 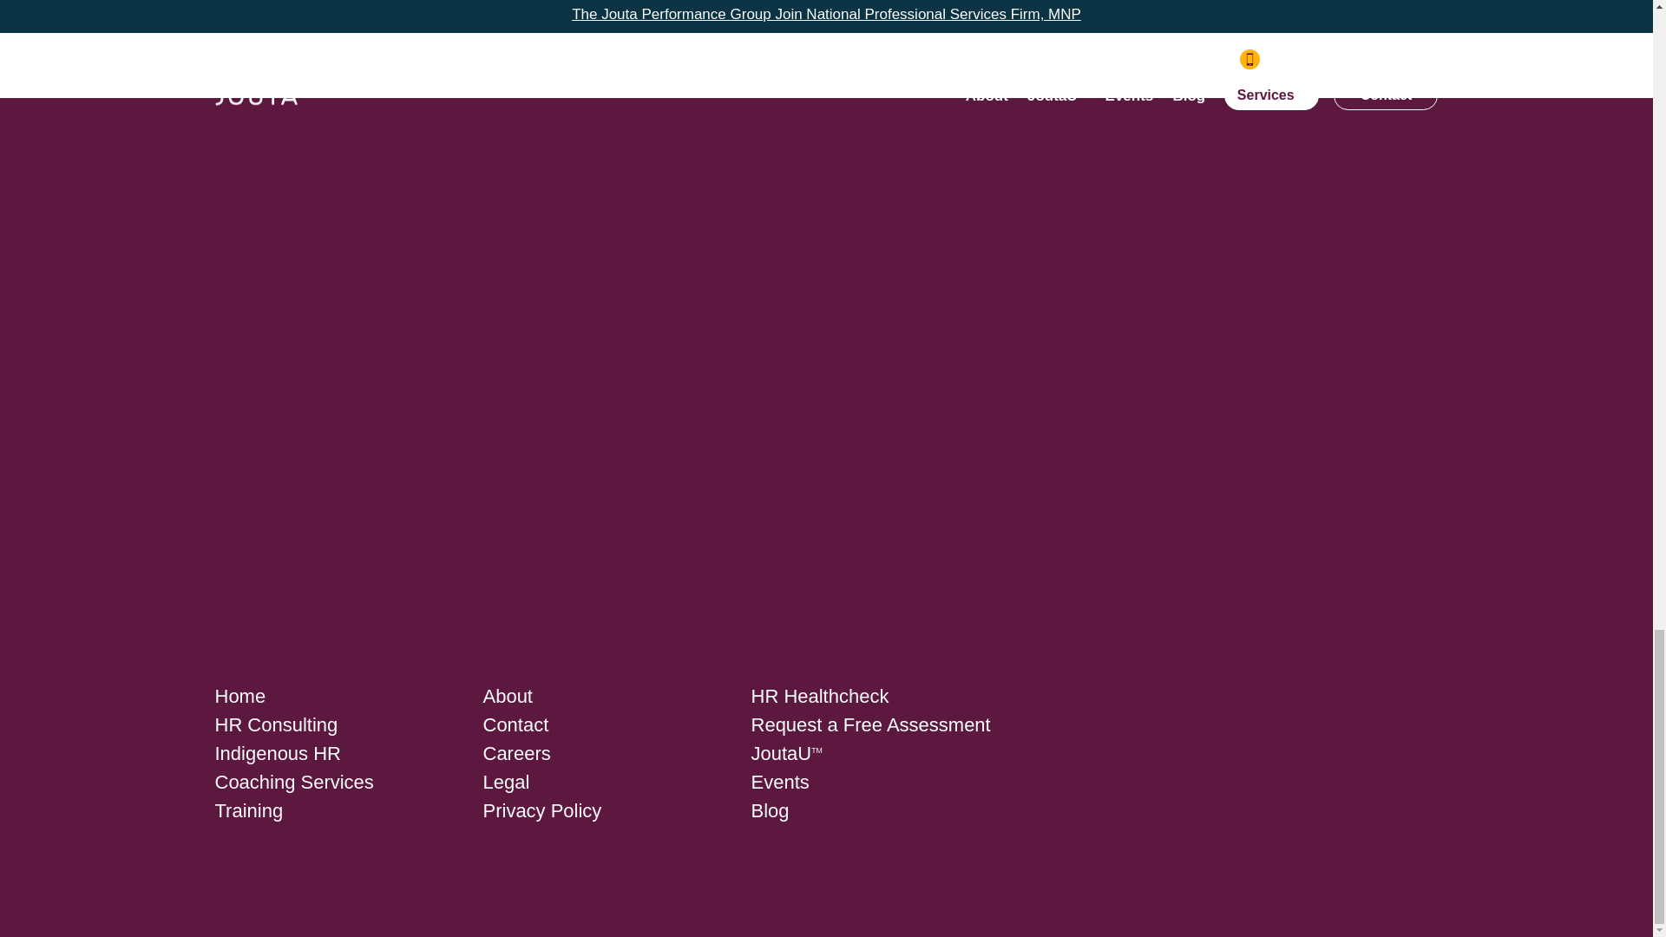 I want to click on PREV, so click(x=578, y=3).